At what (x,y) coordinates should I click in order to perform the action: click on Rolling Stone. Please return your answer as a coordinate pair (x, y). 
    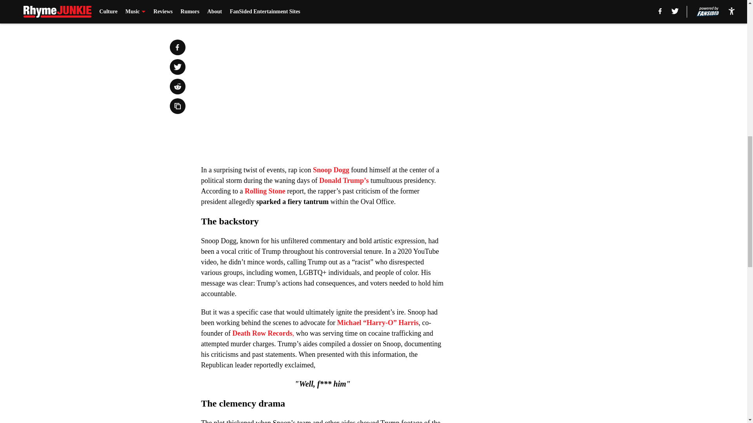
    Looking at the image, I should click on (266, 191).